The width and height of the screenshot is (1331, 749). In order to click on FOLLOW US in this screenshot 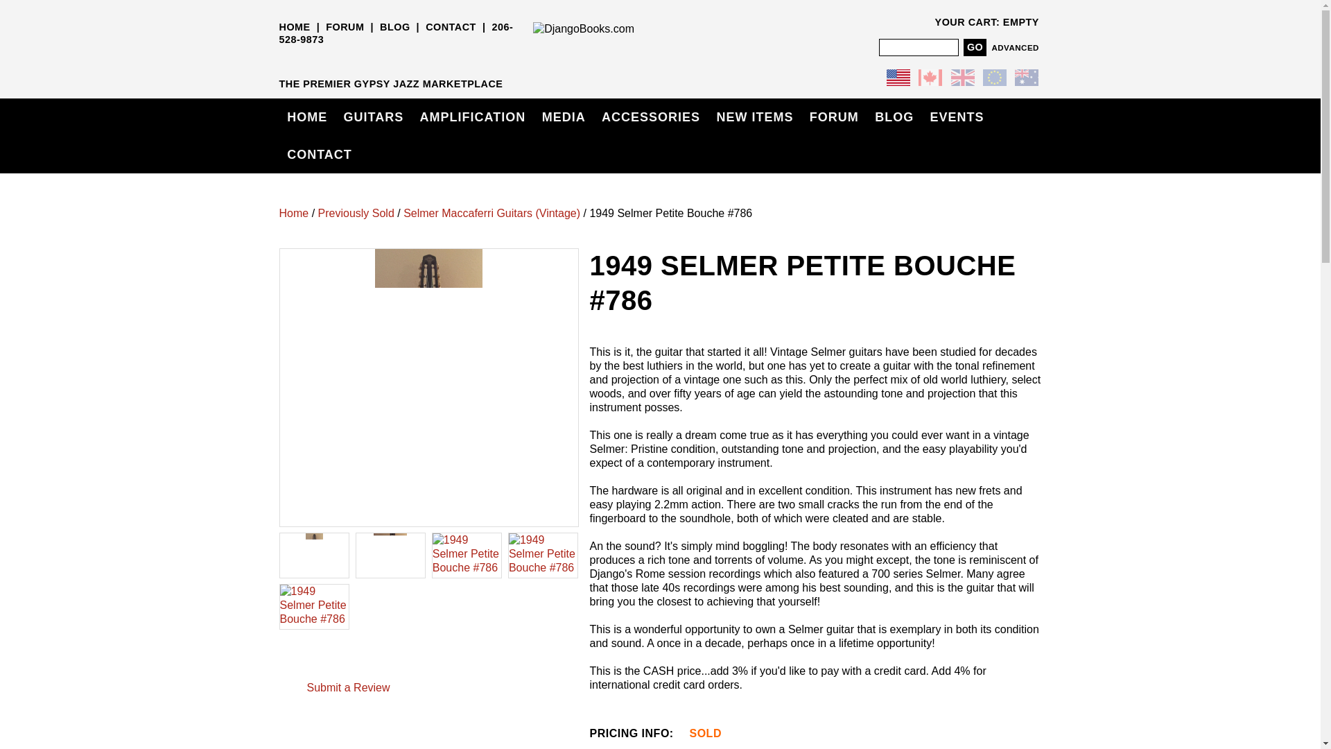, I will do `click(333, 60)`.